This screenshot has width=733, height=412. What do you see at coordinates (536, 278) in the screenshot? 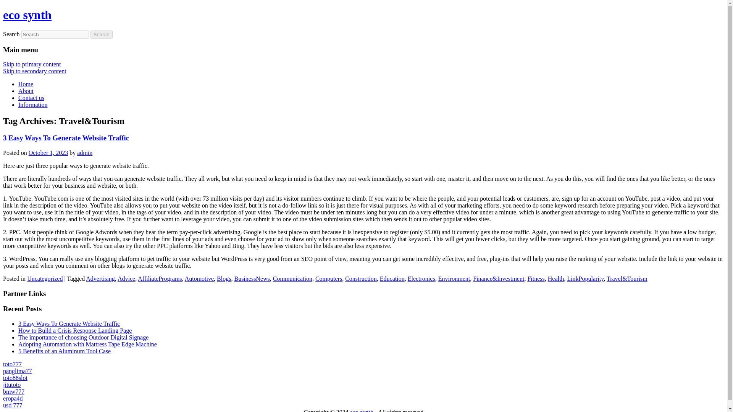
I see `Fitness` at bounding box center [536, 278].